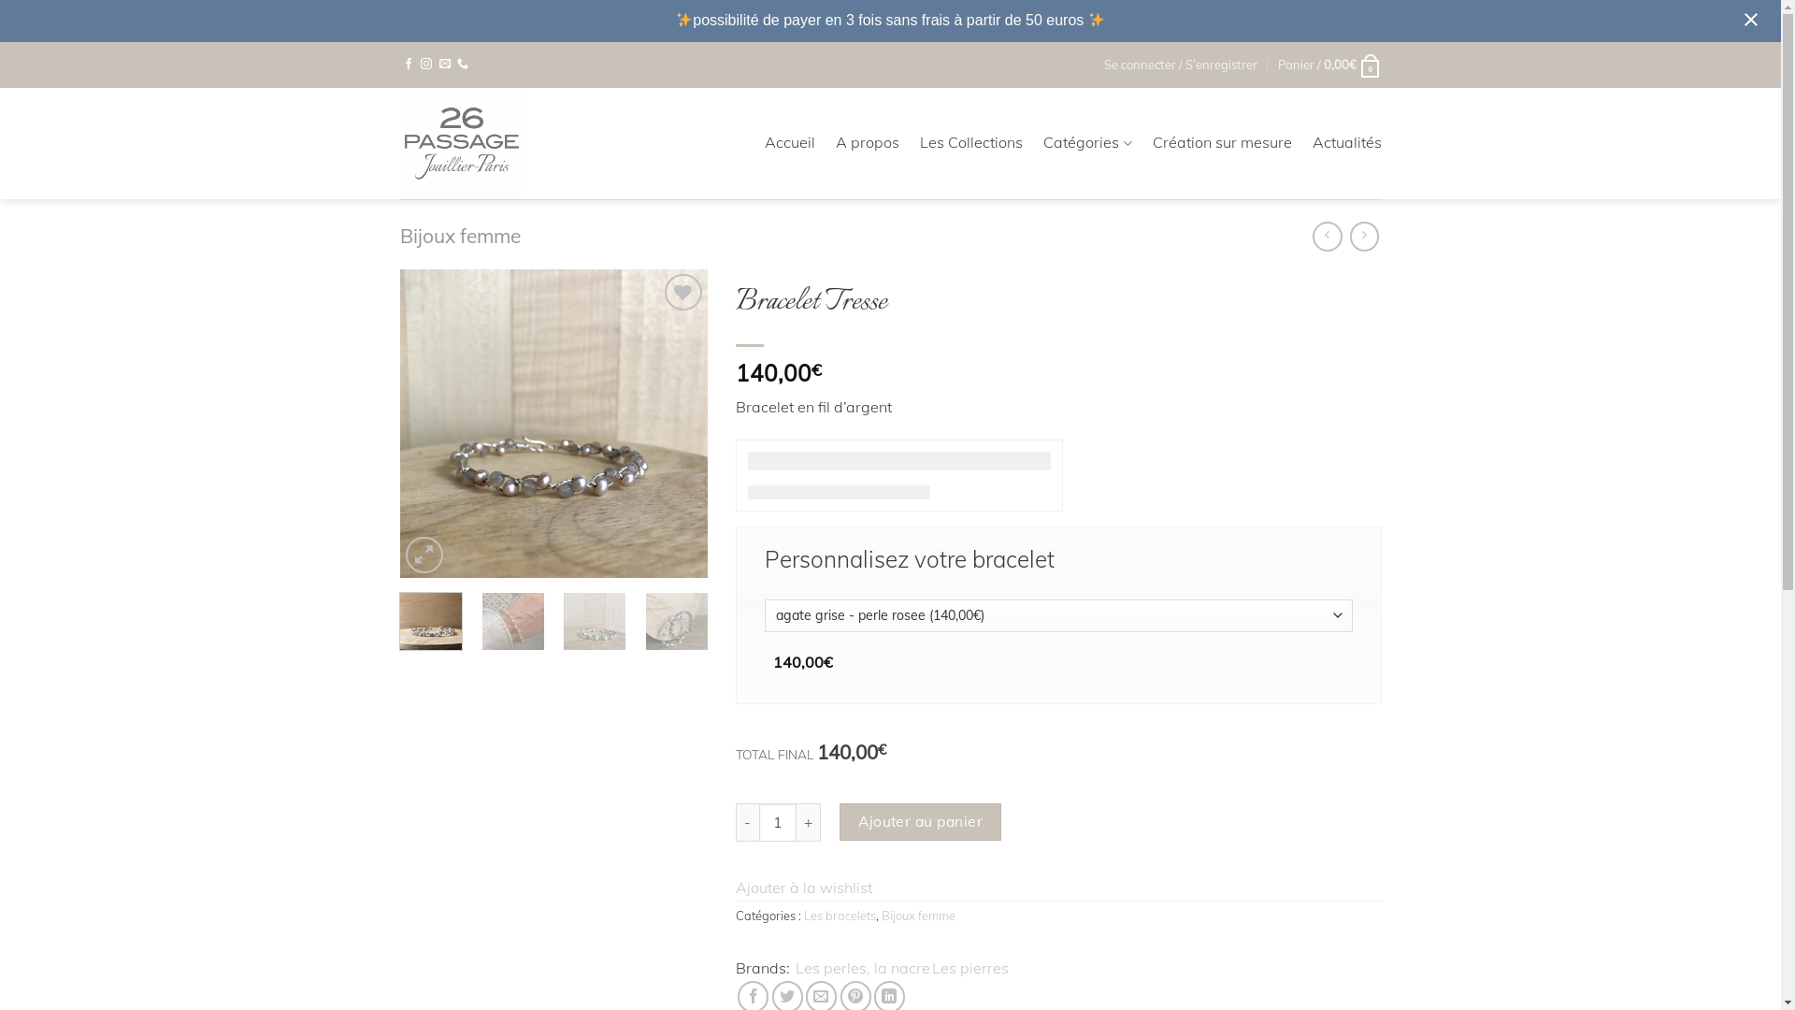 The width and height of the screenshot is (1795, 1010). Describe the element at coordinates (868, 143) in the screenshot. I see `A propos` at that location.